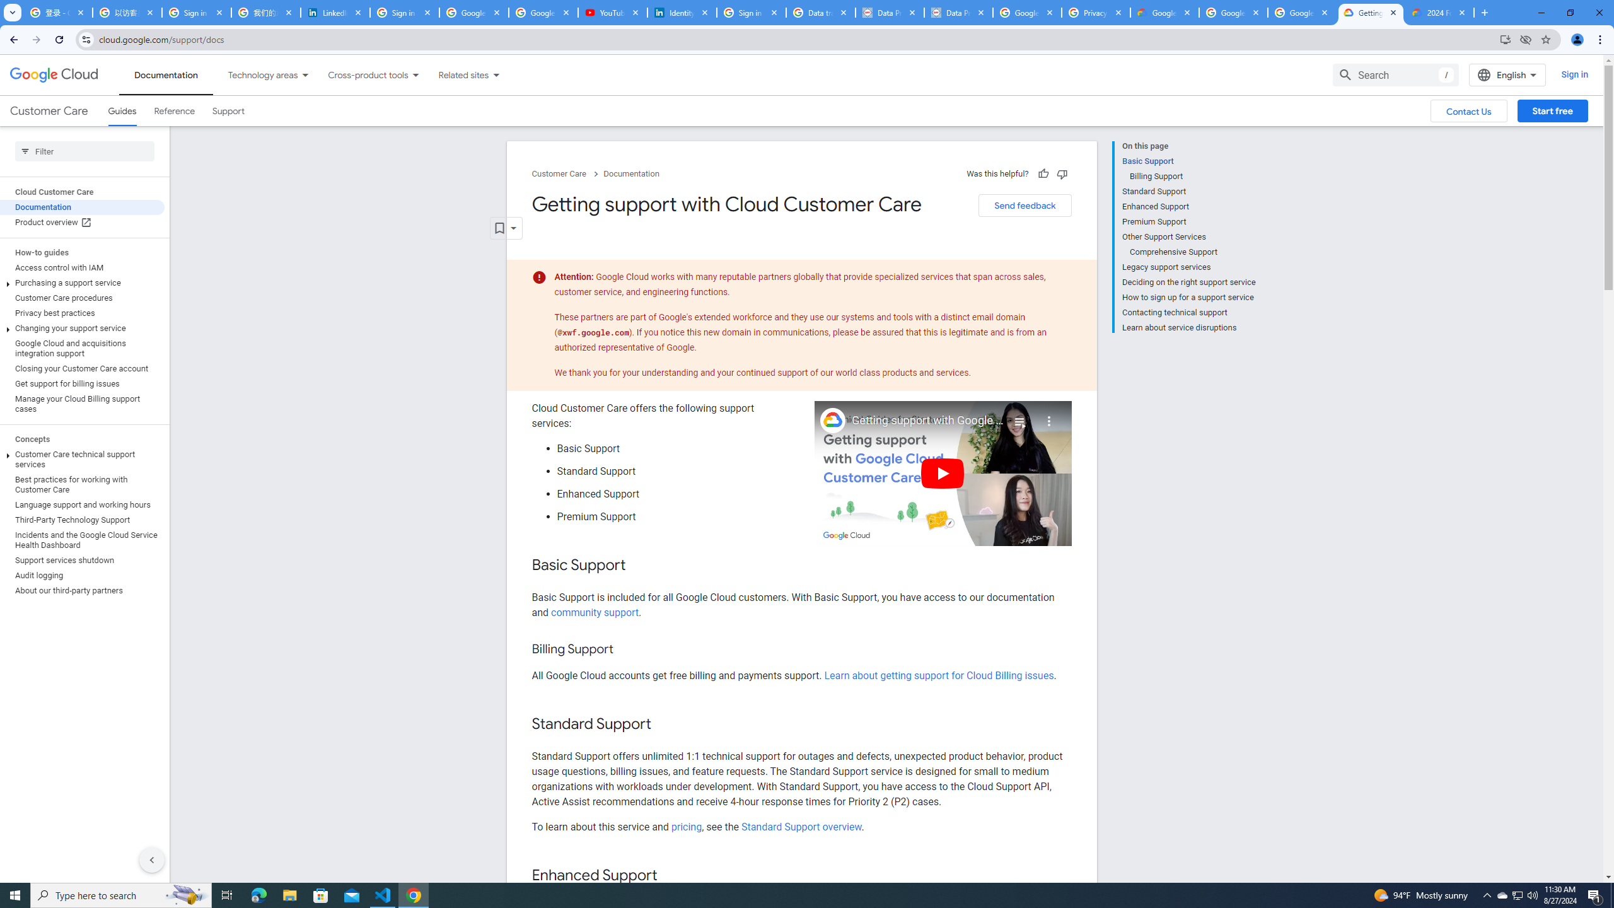 This screenshot has width=1614, height=908. What do you see at coordinates (228, 111) in the screenshot?
I see `Support` at bounding box center [228, 111].